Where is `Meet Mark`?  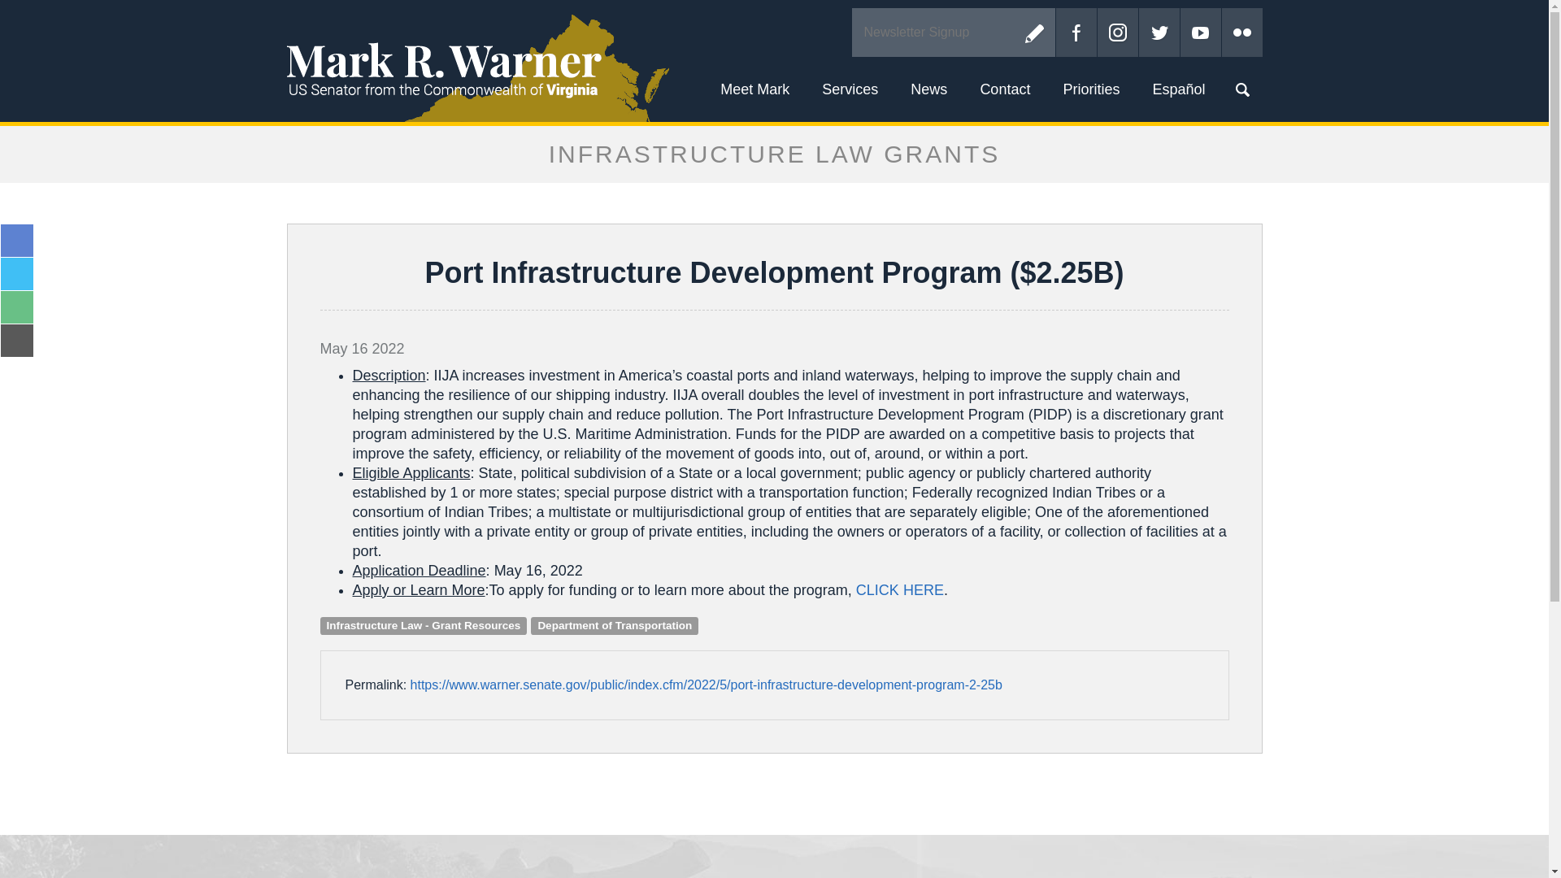 Meet Mark is located at coordinates (754, 89).